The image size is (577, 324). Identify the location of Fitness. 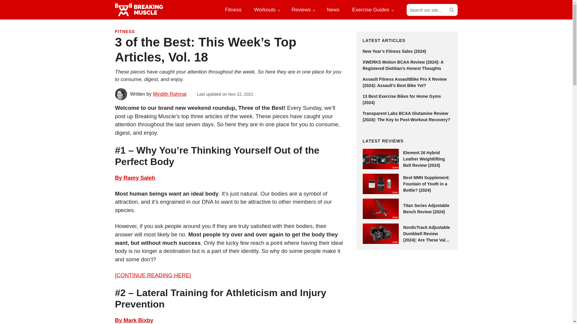
(233, 10).